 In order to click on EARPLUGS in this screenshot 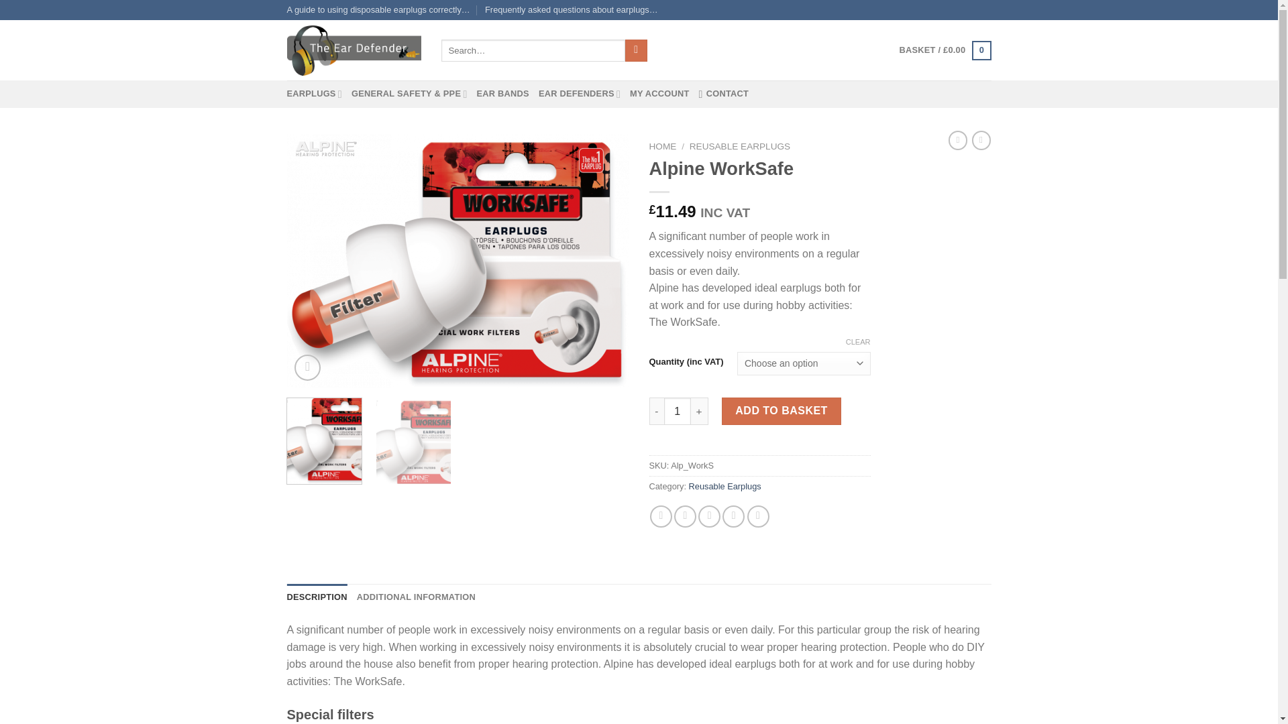, I will do `click(315, 93)`.